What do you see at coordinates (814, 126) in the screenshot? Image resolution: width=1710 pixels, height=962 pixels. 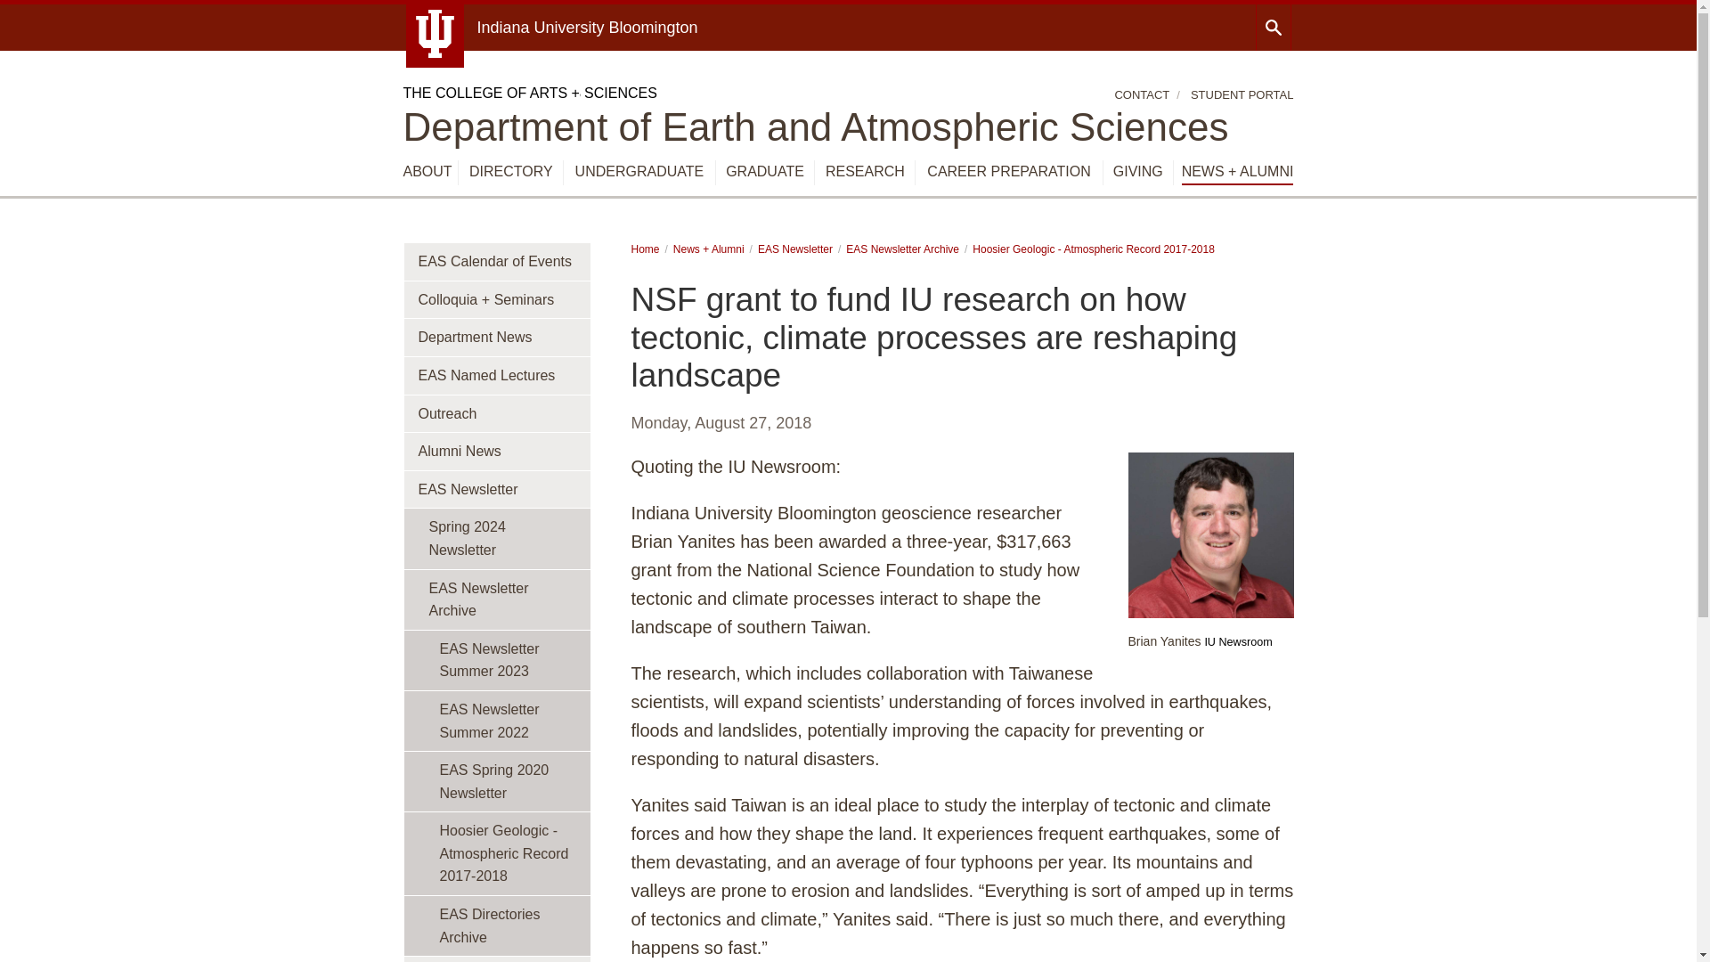 I see `Department of Earth and Atmospheric Sciences` at bounding box center [814, 126].